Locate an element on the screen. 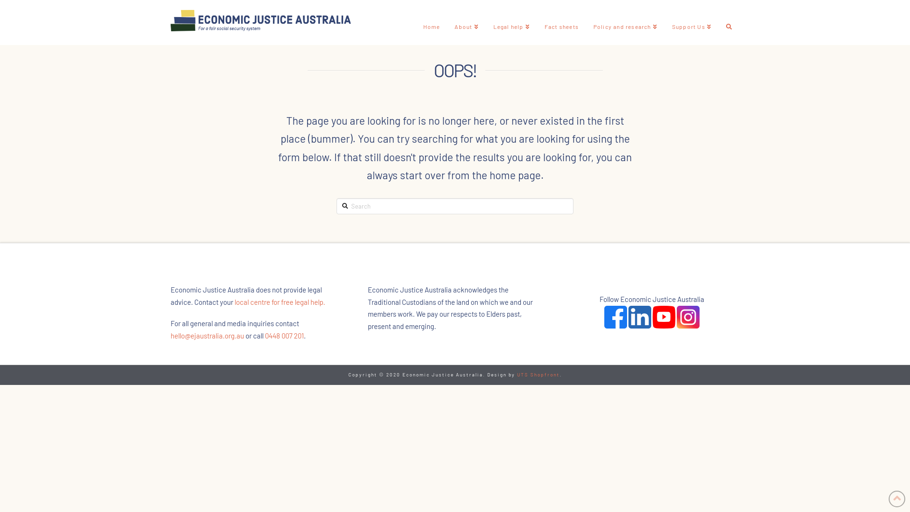  local centre for free legal help. is located at coordinates (280, 302).